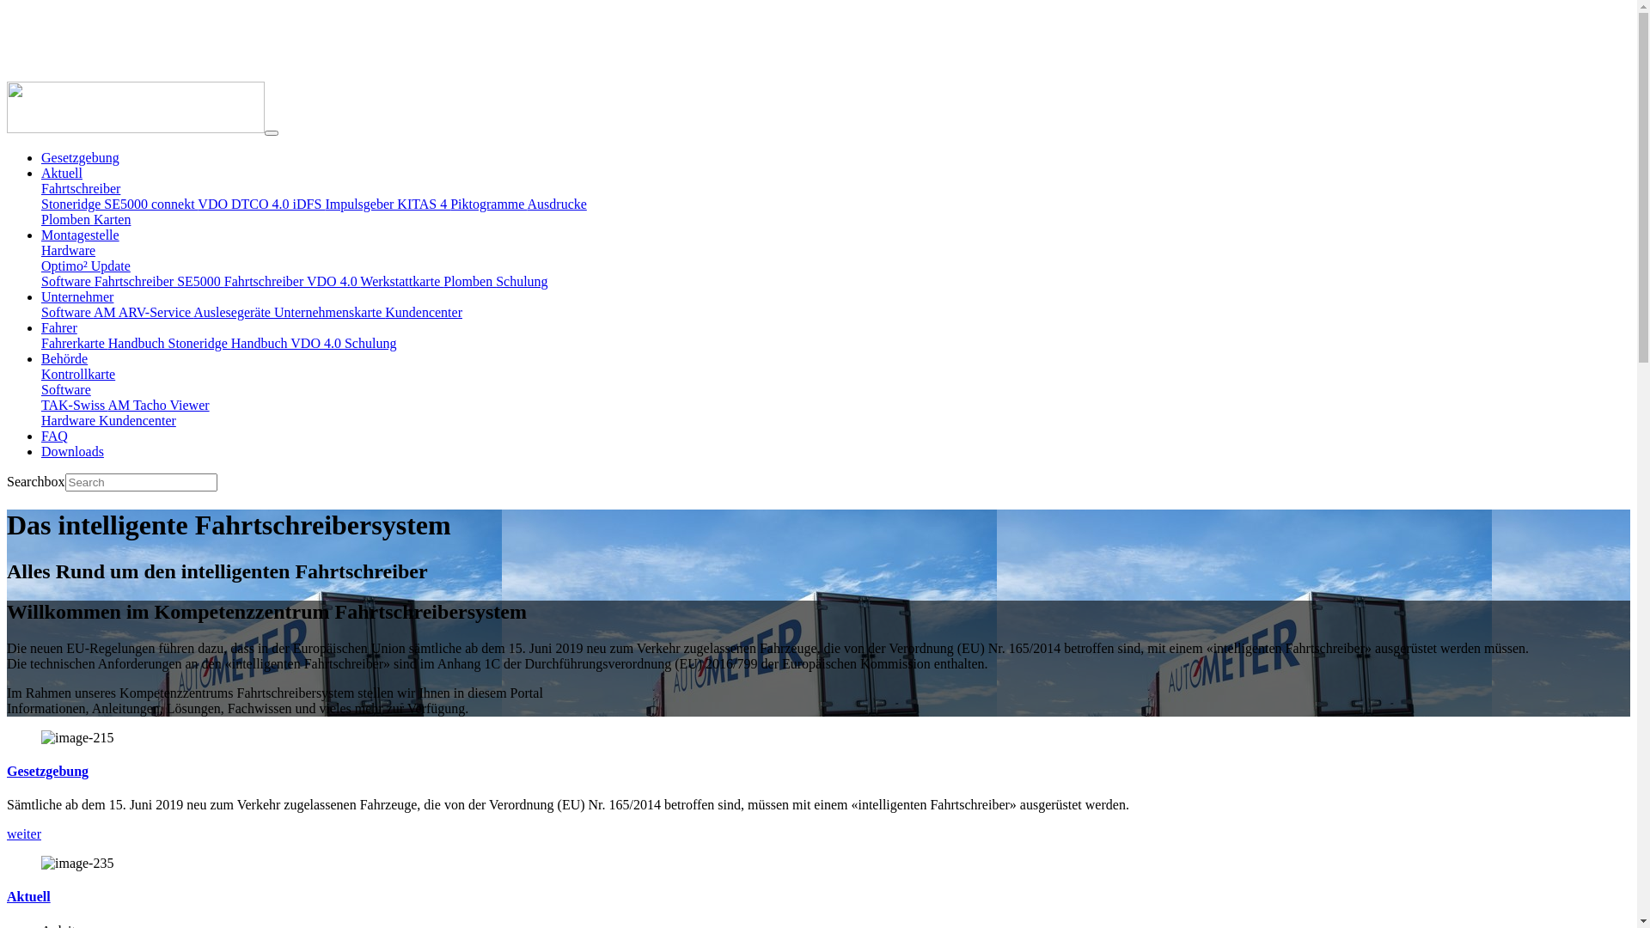  I want to click on Aktuell, so click(62, 174).